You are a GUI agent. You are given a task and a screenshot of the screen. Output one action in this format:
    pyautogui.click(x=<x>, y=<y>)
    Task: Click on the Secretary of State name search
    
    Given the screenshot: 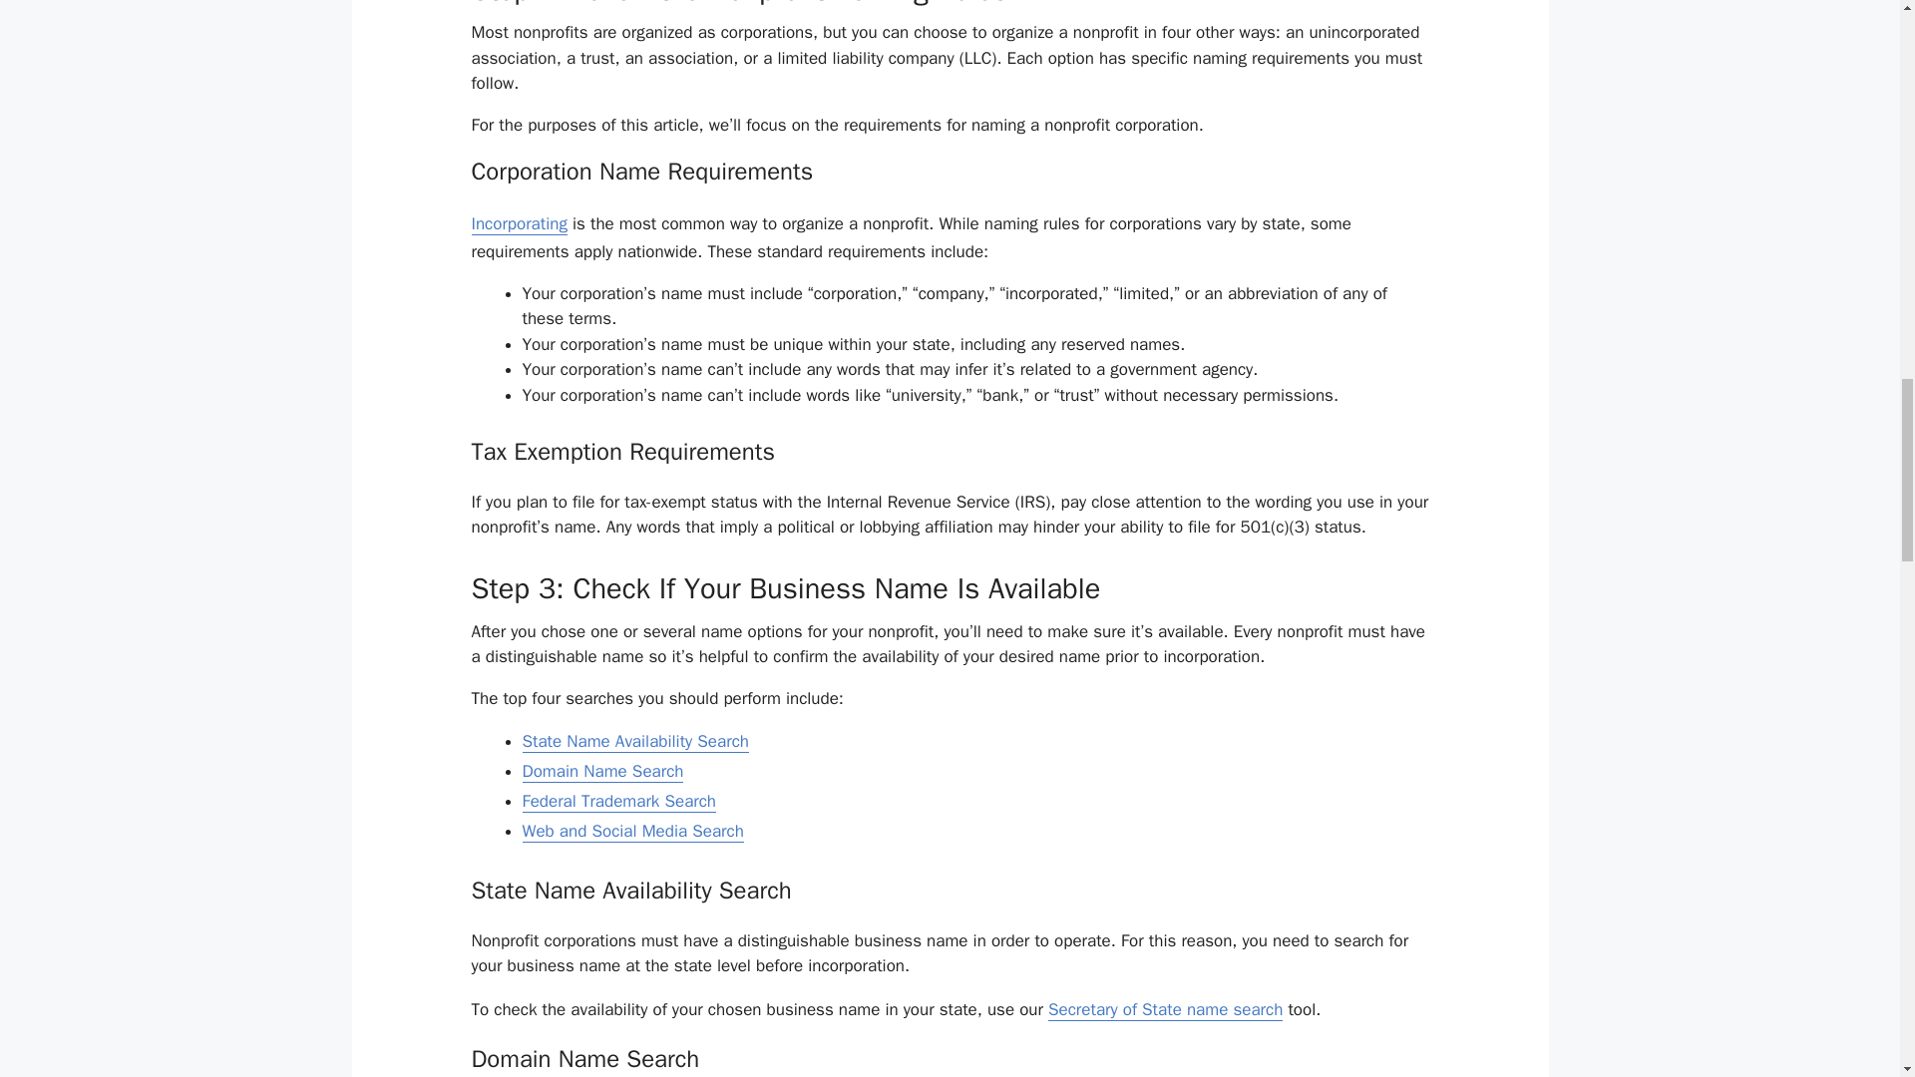 What is the action you would take?
    pyautogui.click(x=1165, y=1009)
    